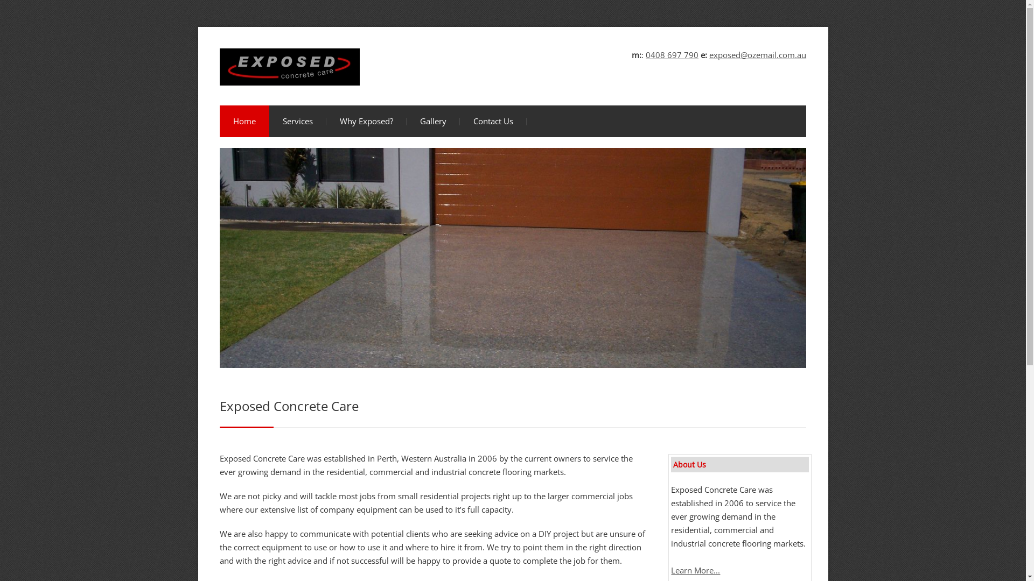 Image resolution: width=1034 pixels, height=581 pixels. Describe the element at coordinates (696, 570) in the screenshot. I see `Learn More...` at that location.